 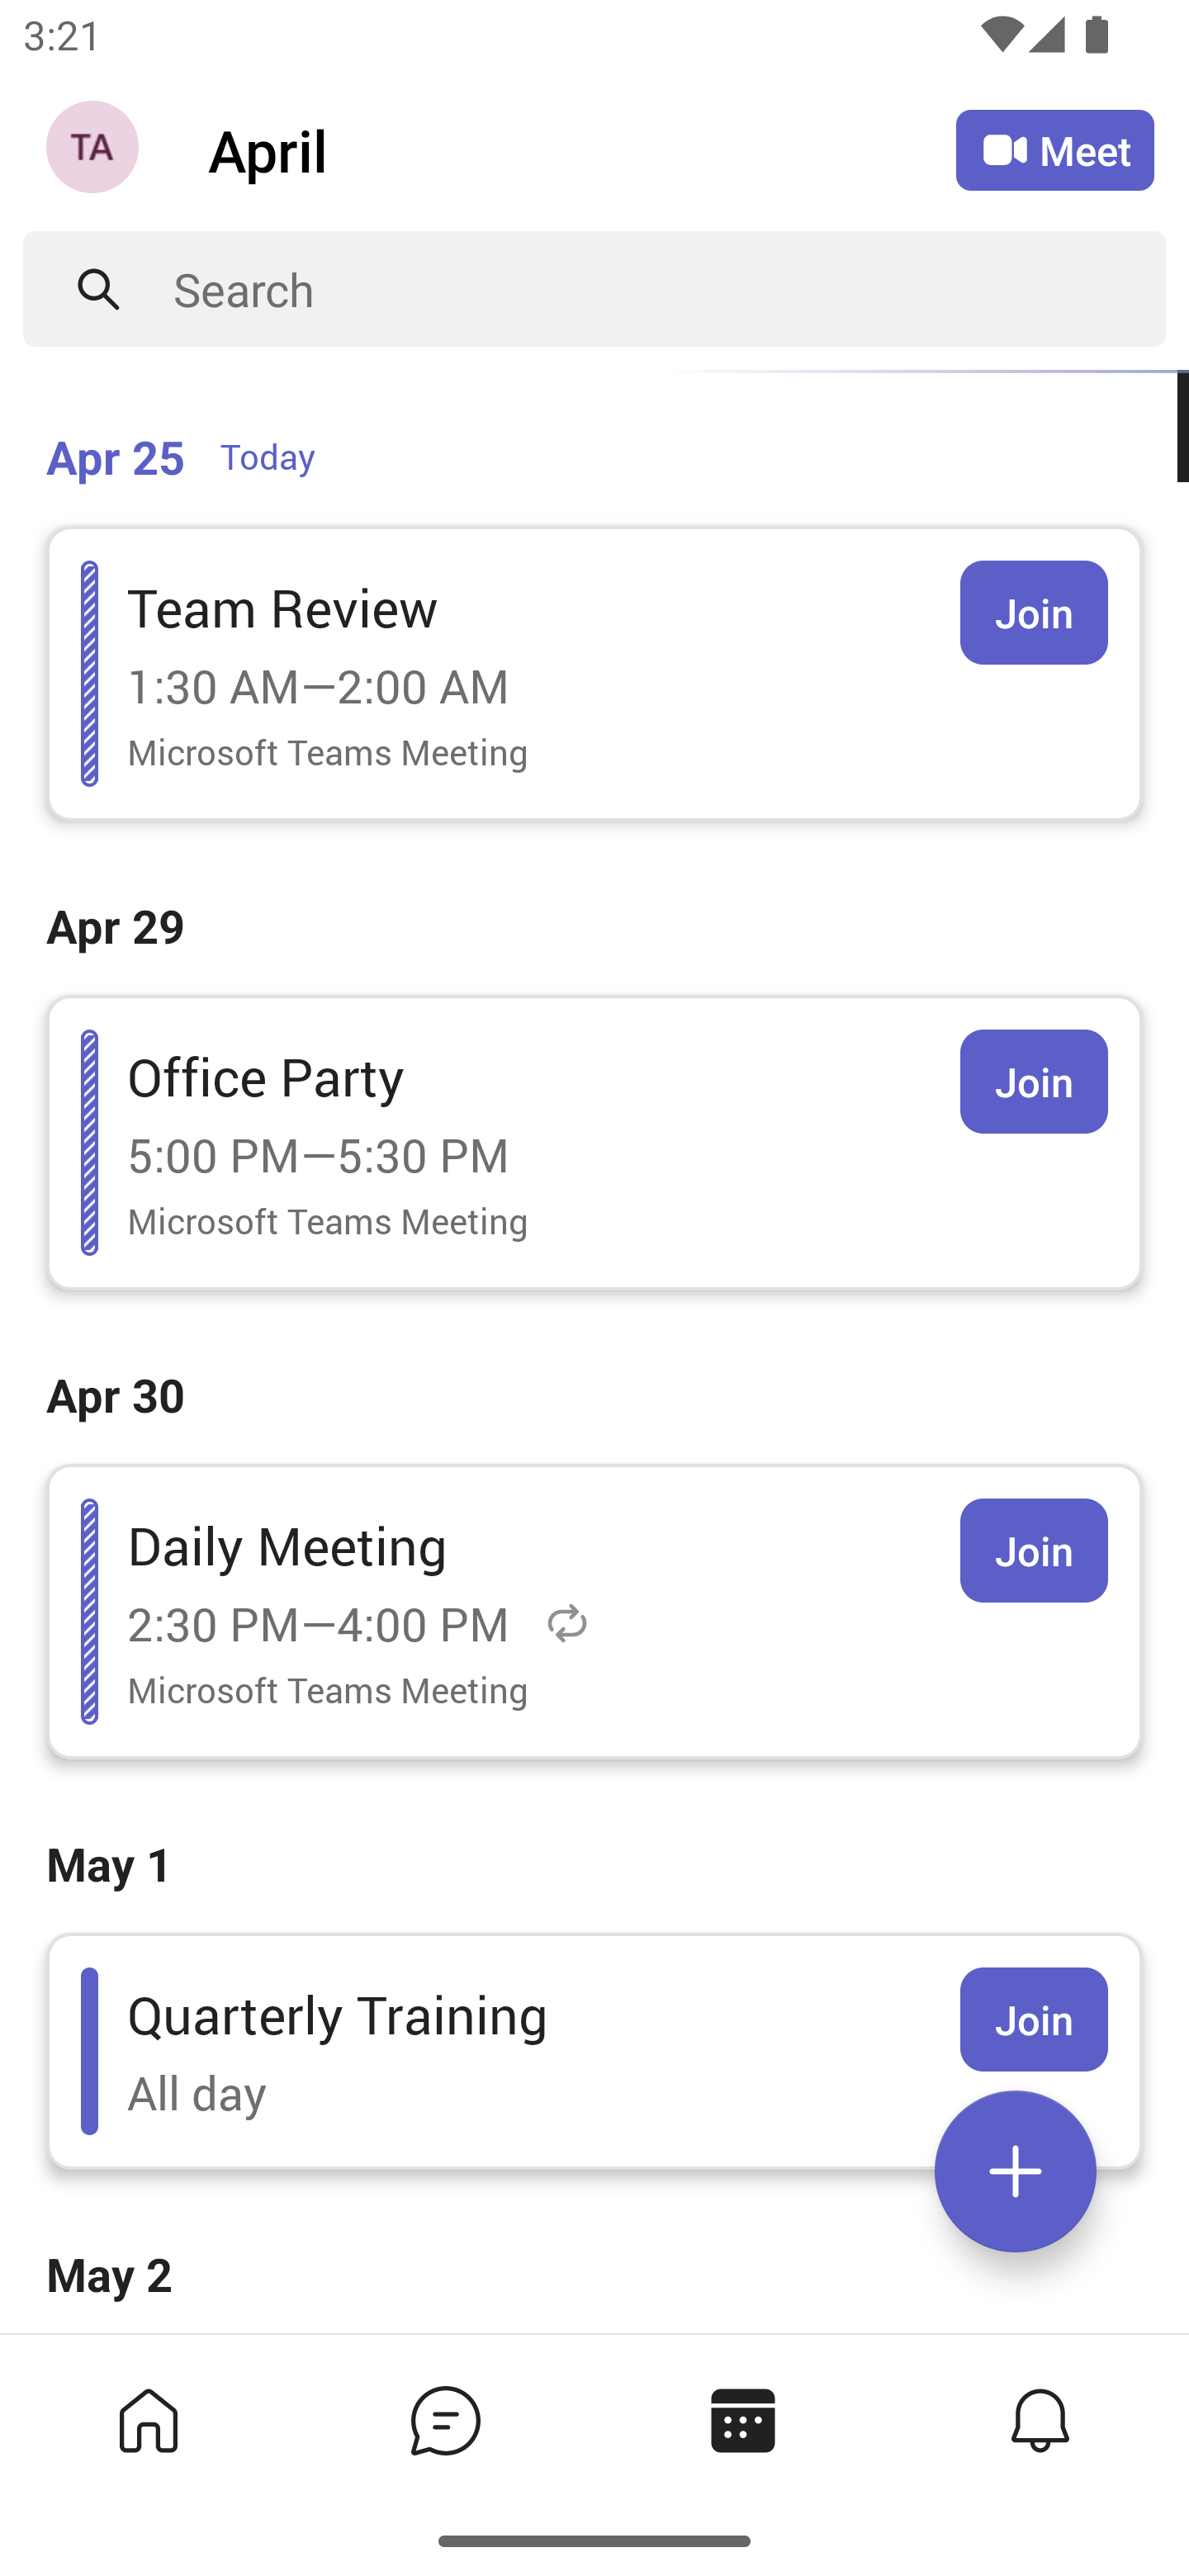 What do you see at coordinates (1015, 2171) in the screenshot?
I see `Expand meetings menu` at bounding box center [1015, 2171].